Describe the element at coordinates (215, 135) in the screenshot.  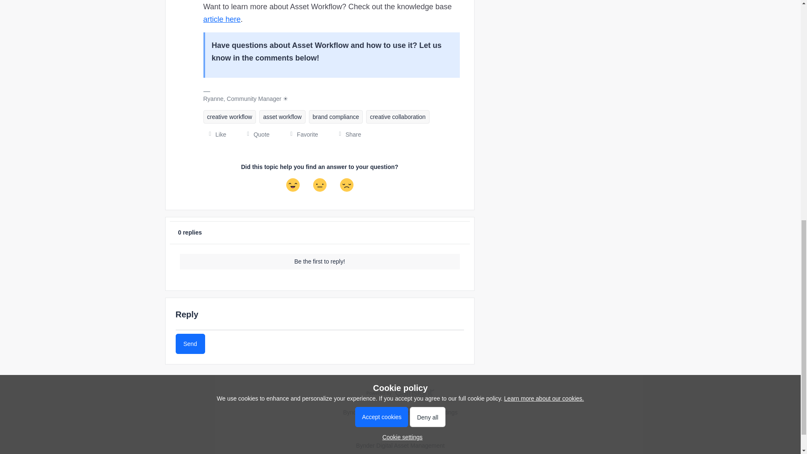
I see `Like` at that location.